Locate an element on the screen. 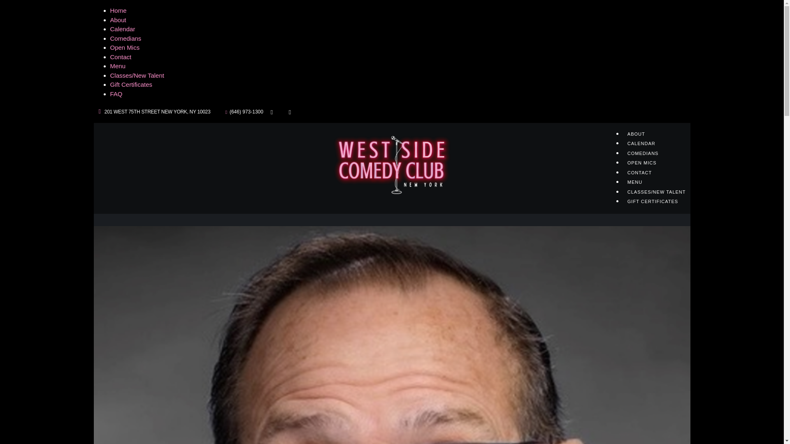 This screenshot has height=444, width=790. Calendar is located at coordinates (123, 29).